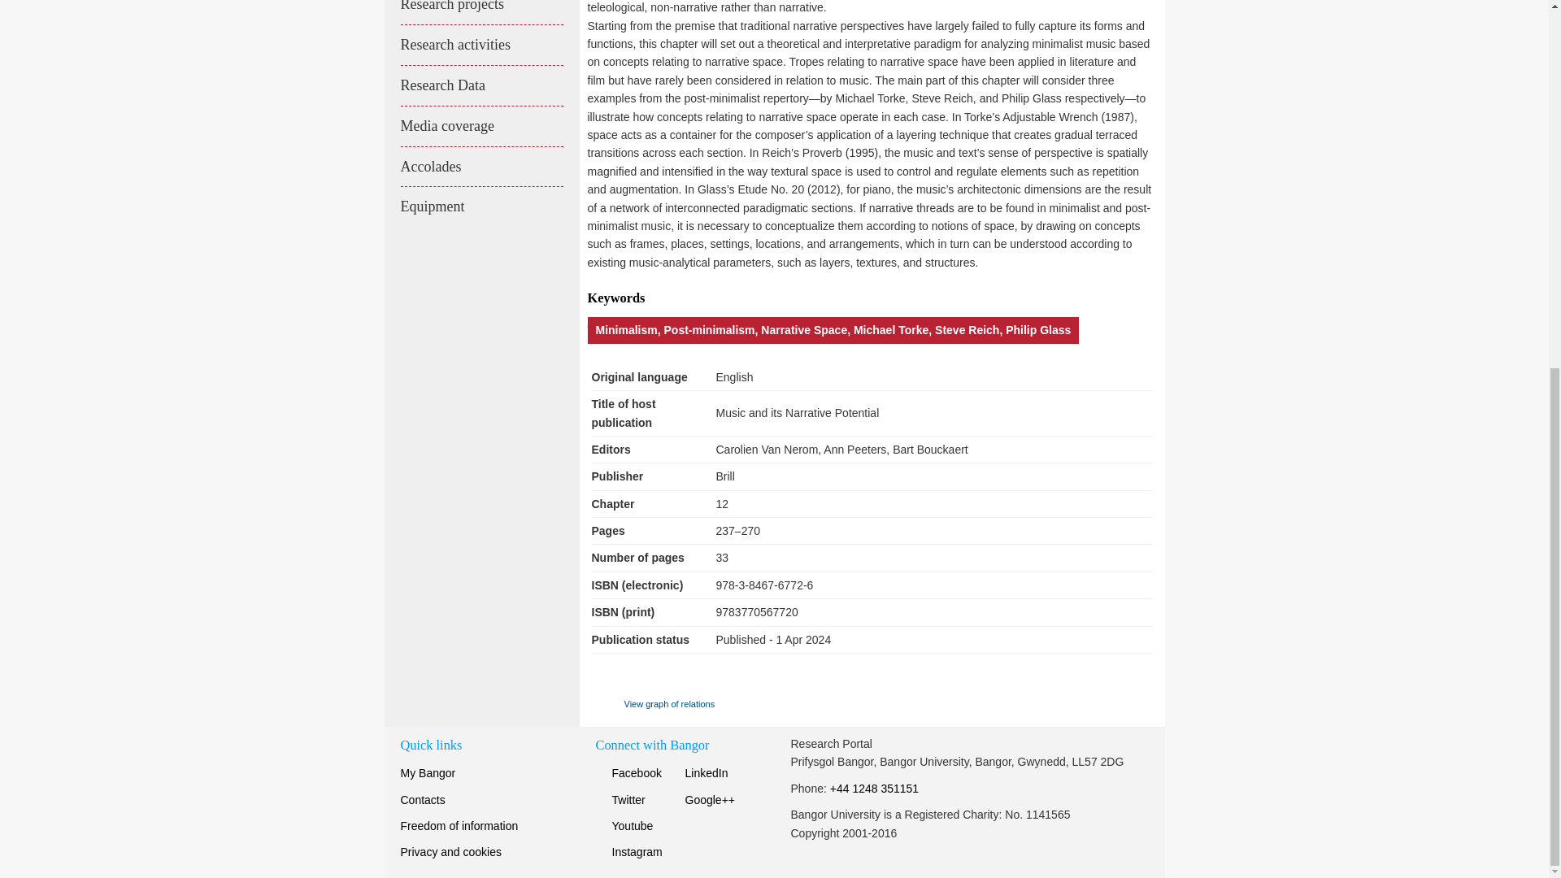 Image resolution: width=1561 pixels, height=878 pixels. I want to click on Freedom of information, so click(459, 825).